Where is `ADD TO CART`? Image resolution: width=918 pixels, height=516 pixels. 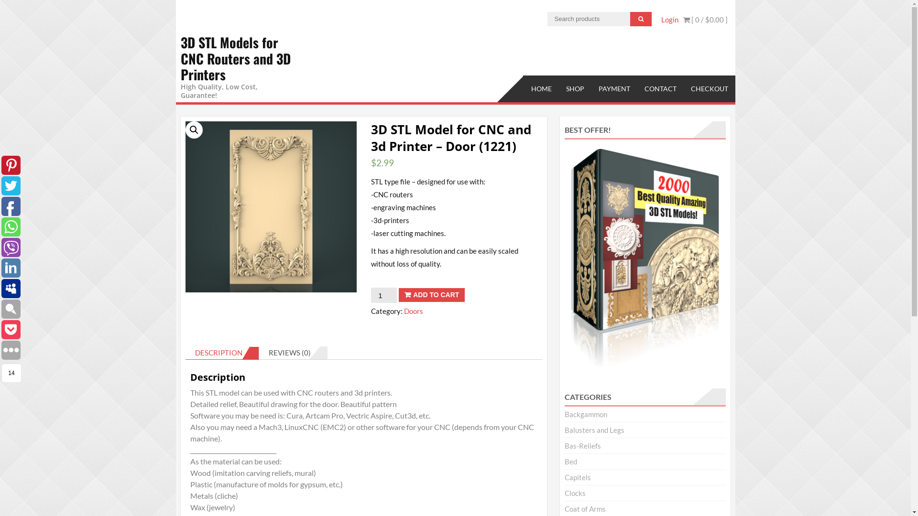
ADD TO CART is located at coordinates (432, 295).